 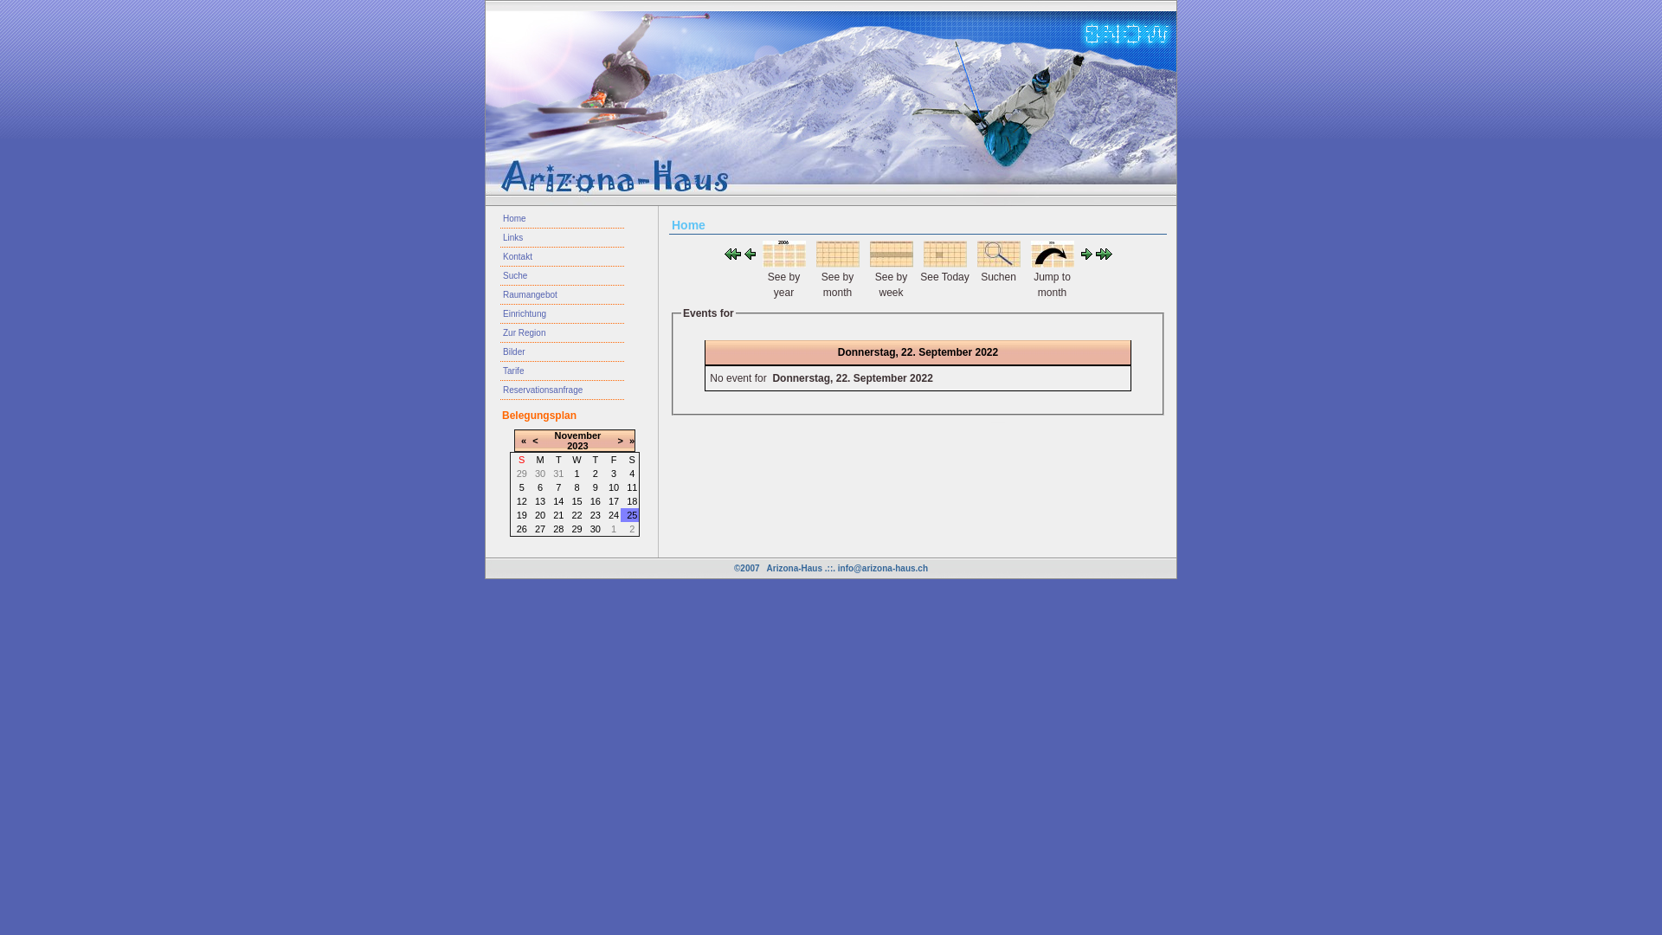 What do you see at coordinates (1085, 256) in the screenshot?
I see `Next day` at bounding box center [1085, 256].